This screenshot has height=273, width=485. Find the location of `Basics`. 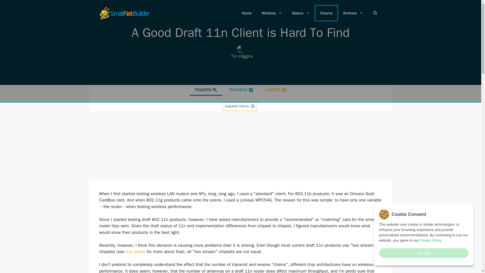

Basics is located at coordinates (301, 13).